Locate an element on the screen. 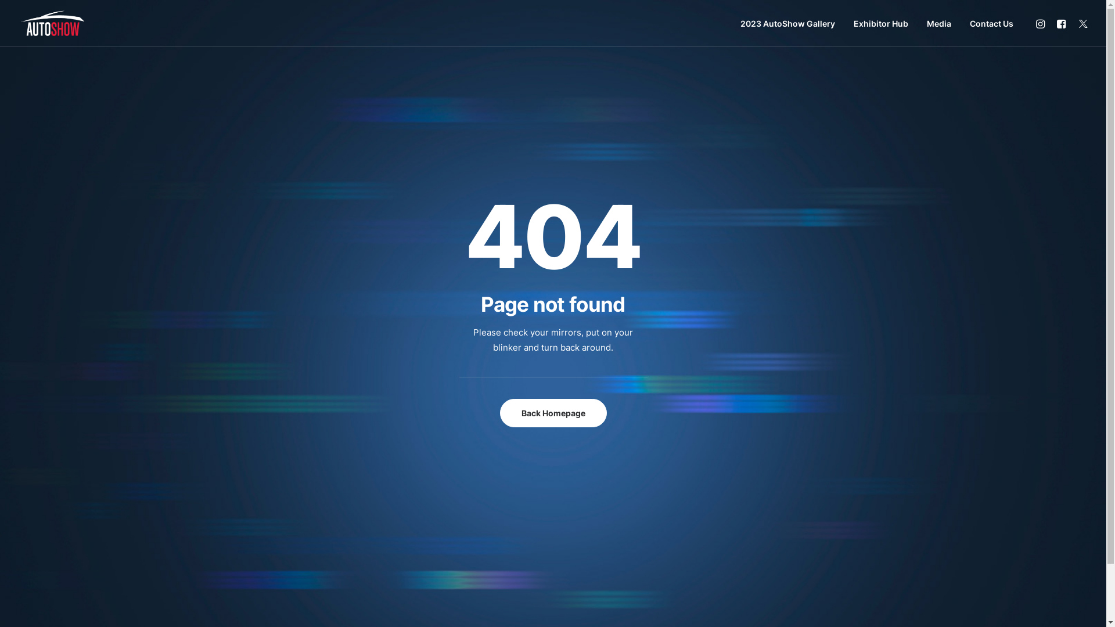 Image resolution: width=1115 pixels, height=627 pixels. Back Homepage is located at coordinates (553, 412).